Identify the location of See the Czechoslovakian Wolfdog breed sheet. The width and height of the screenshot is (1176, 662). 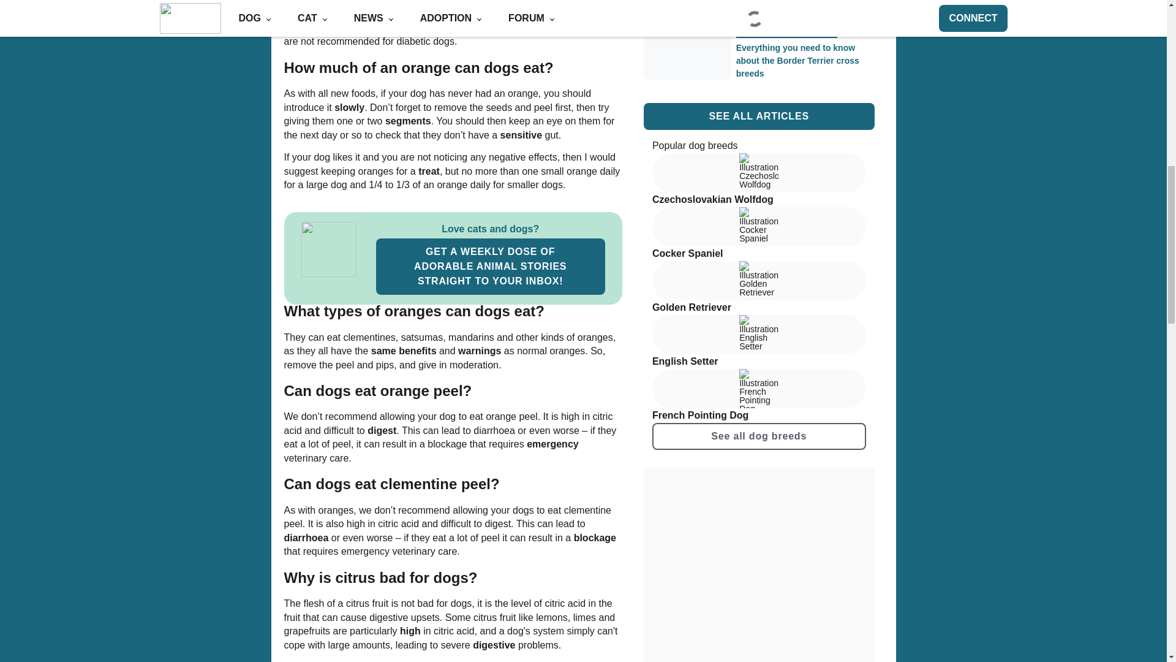
(759, 180).